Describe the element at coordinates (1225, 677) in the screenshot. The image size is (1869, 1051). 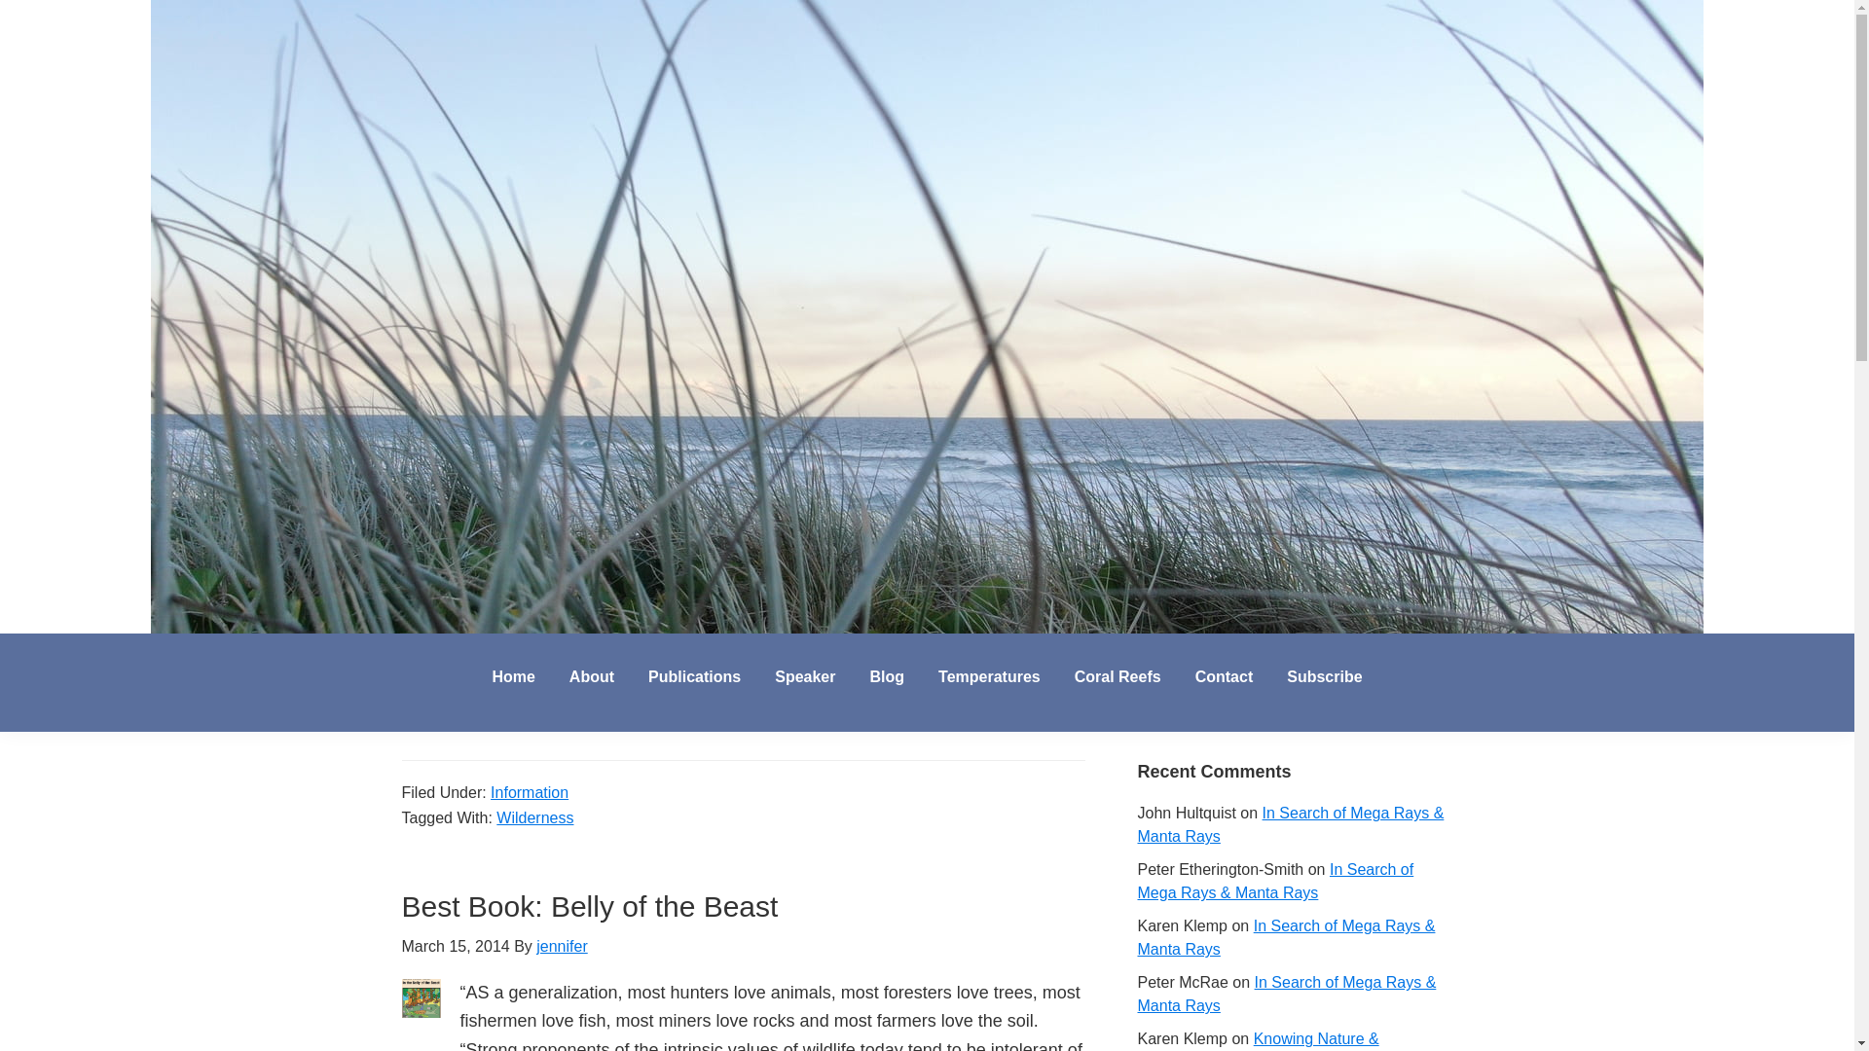
I see `Contact` at that location.